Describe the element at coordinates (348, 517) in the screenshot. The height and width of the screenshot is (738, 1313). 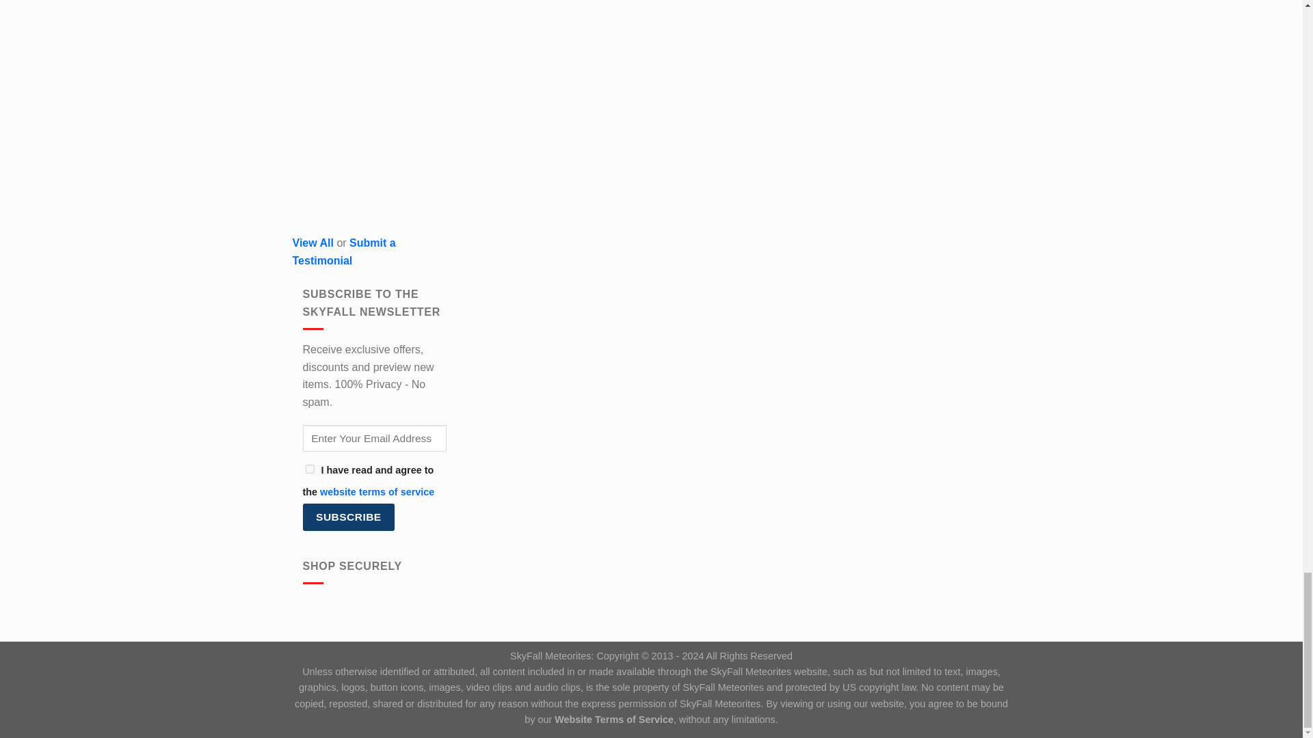
I see `Subscribe` at that location.